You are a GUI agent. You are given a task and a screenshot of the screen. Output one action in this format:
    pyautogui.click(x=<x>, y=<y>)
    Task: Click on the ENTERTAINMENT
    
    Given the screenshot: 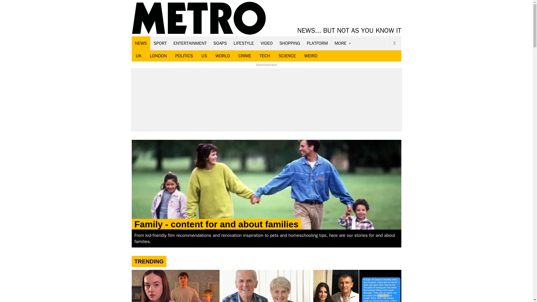 What is the action you would take?
    pyautogui.click(x=190, y=43)
    